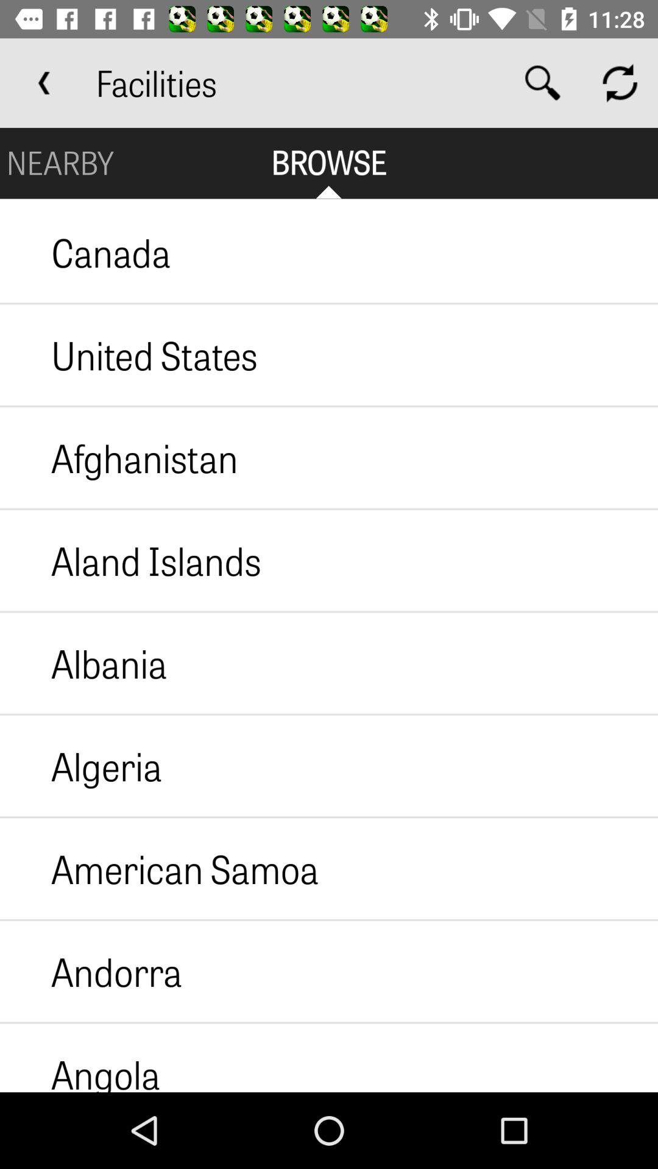 Image resolution: width=658 pixels, height=1169 pixels. Describe the element at coordinates (119, 457) in the screenshot. I see `click icon below the united states item` at that location.